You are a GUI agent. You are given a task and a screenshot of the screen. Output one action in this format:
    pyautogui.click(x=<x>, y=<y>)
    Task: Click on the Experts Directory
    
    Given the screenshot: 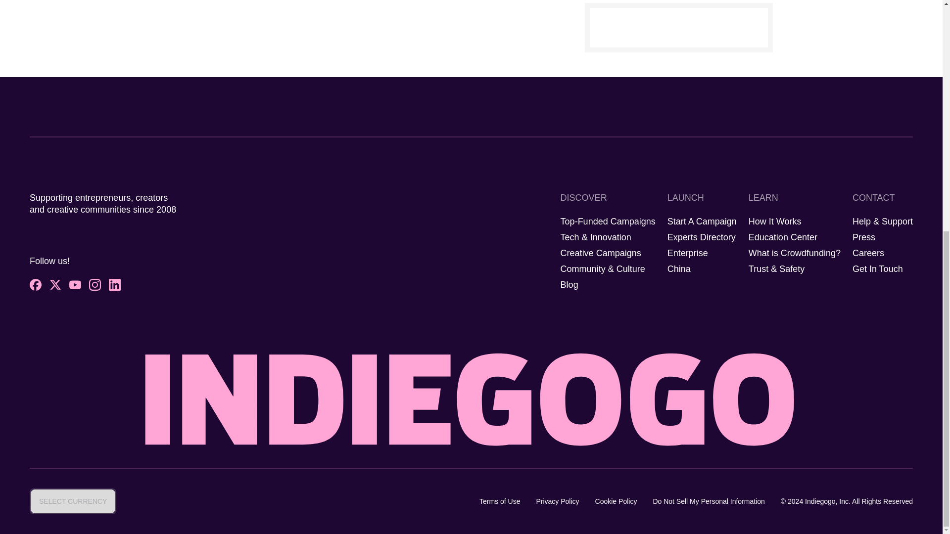 What is the action you would take?
    pyautogui.click(x=702, y=237)
    